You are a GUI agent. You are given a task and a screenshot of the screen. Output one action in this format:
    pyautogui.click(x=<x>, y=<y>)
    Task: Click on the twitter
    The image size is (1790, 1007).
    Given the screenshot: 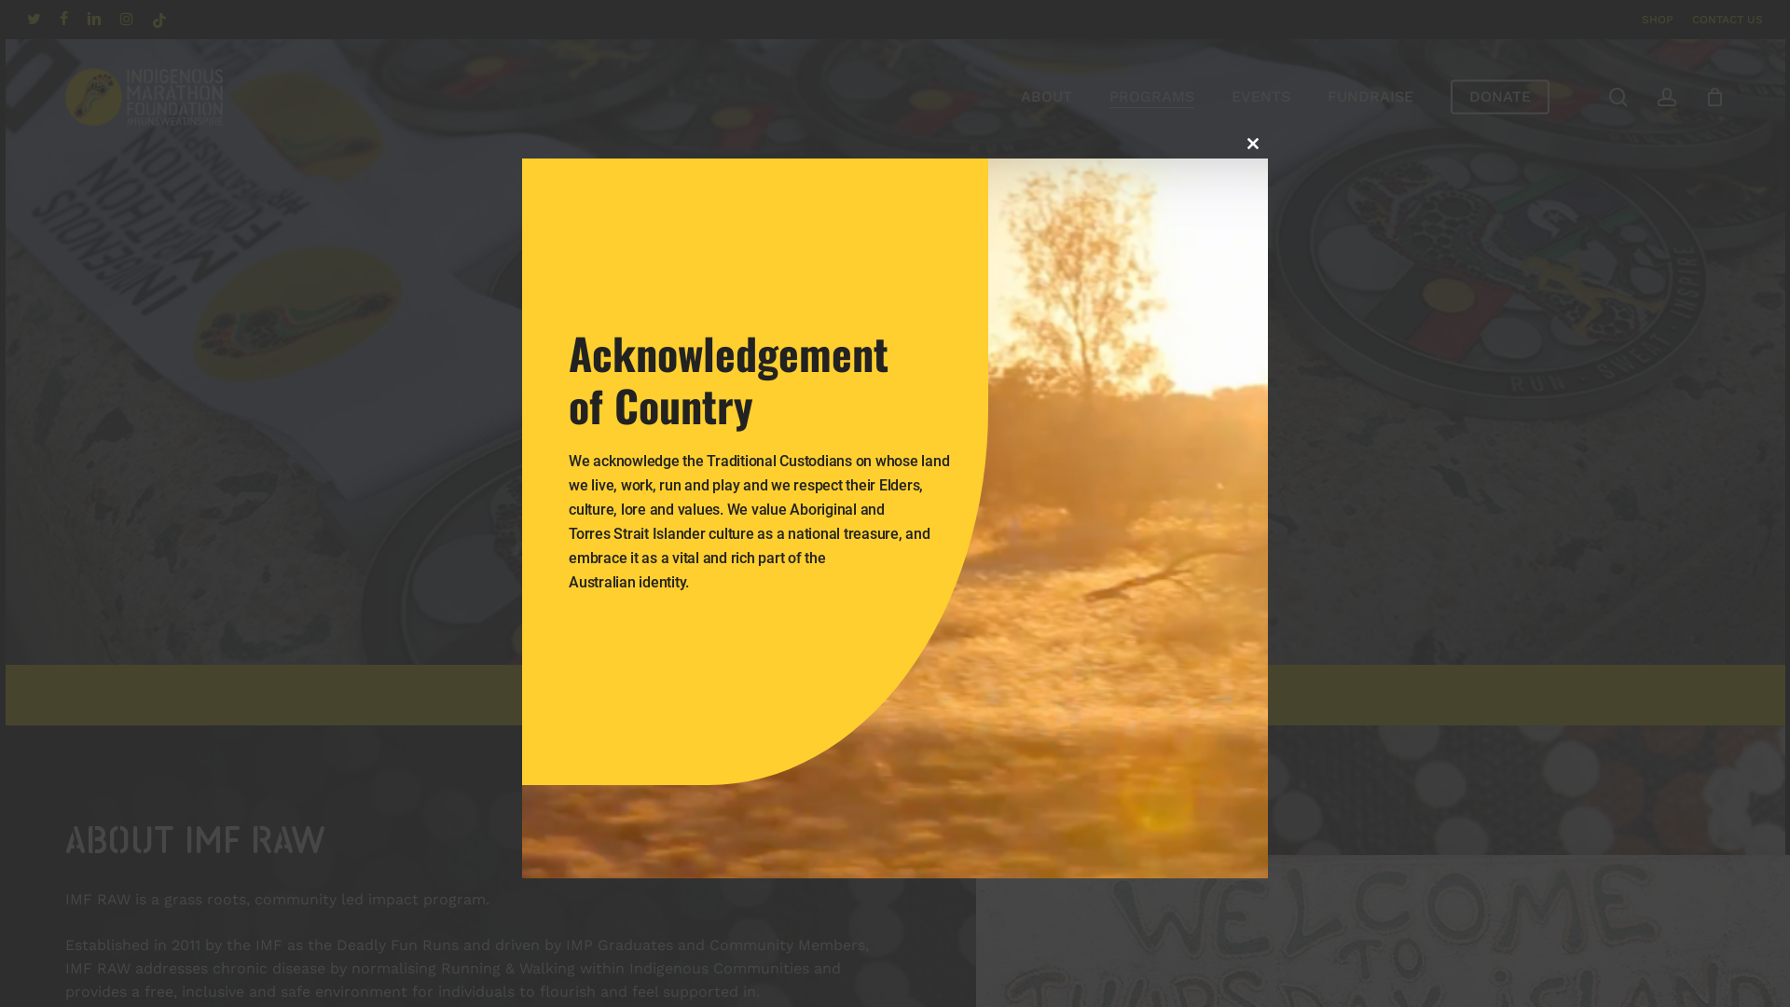 What is the action you would take?
    pyautogui.click(x=34, y=20)
    